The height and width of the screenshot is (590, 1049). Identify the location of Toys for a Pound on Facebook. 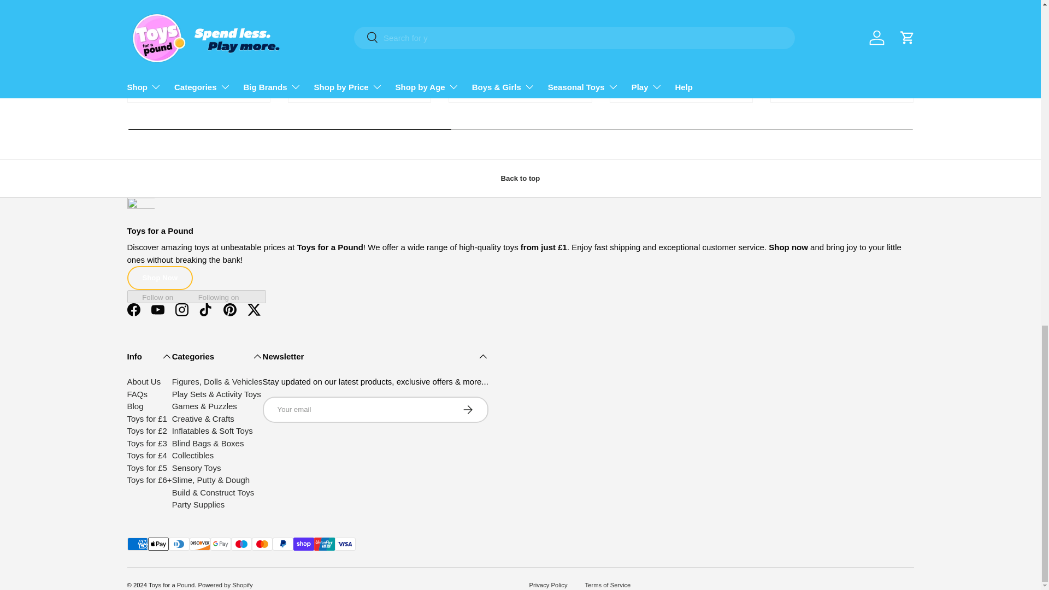
(133, 309).